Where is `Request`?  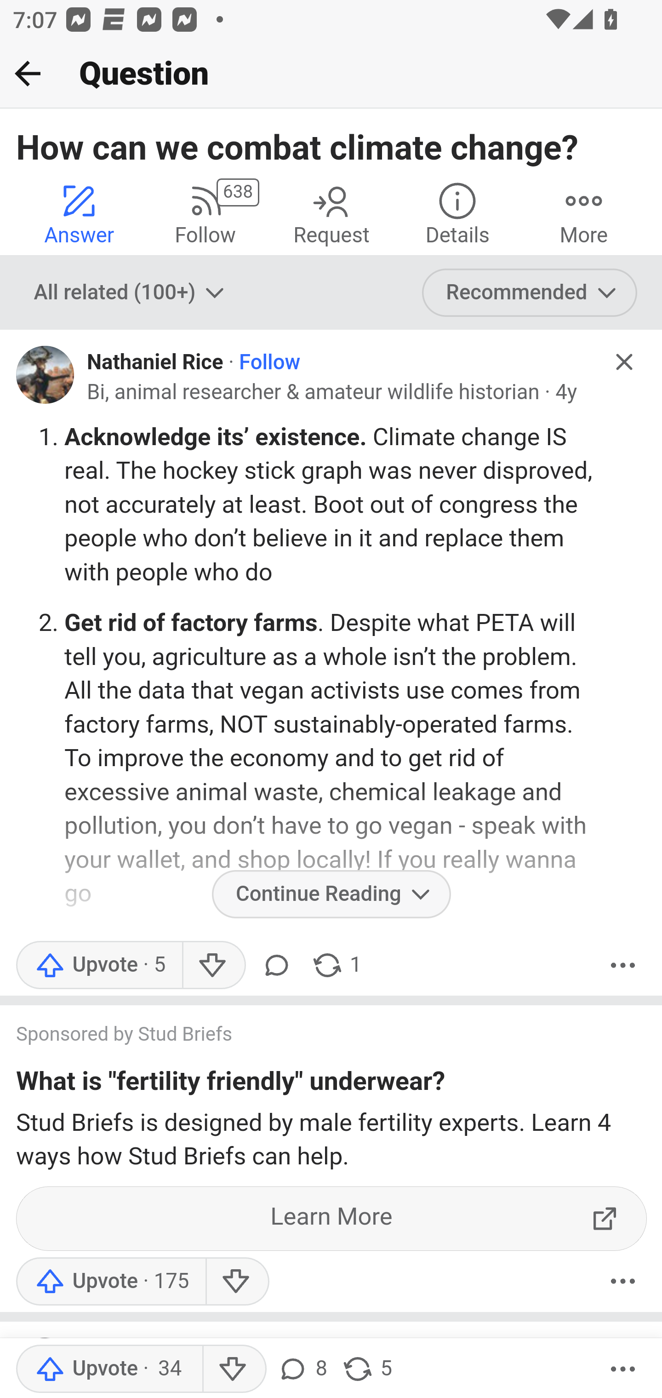 Request is located at coordinates (331, 214).